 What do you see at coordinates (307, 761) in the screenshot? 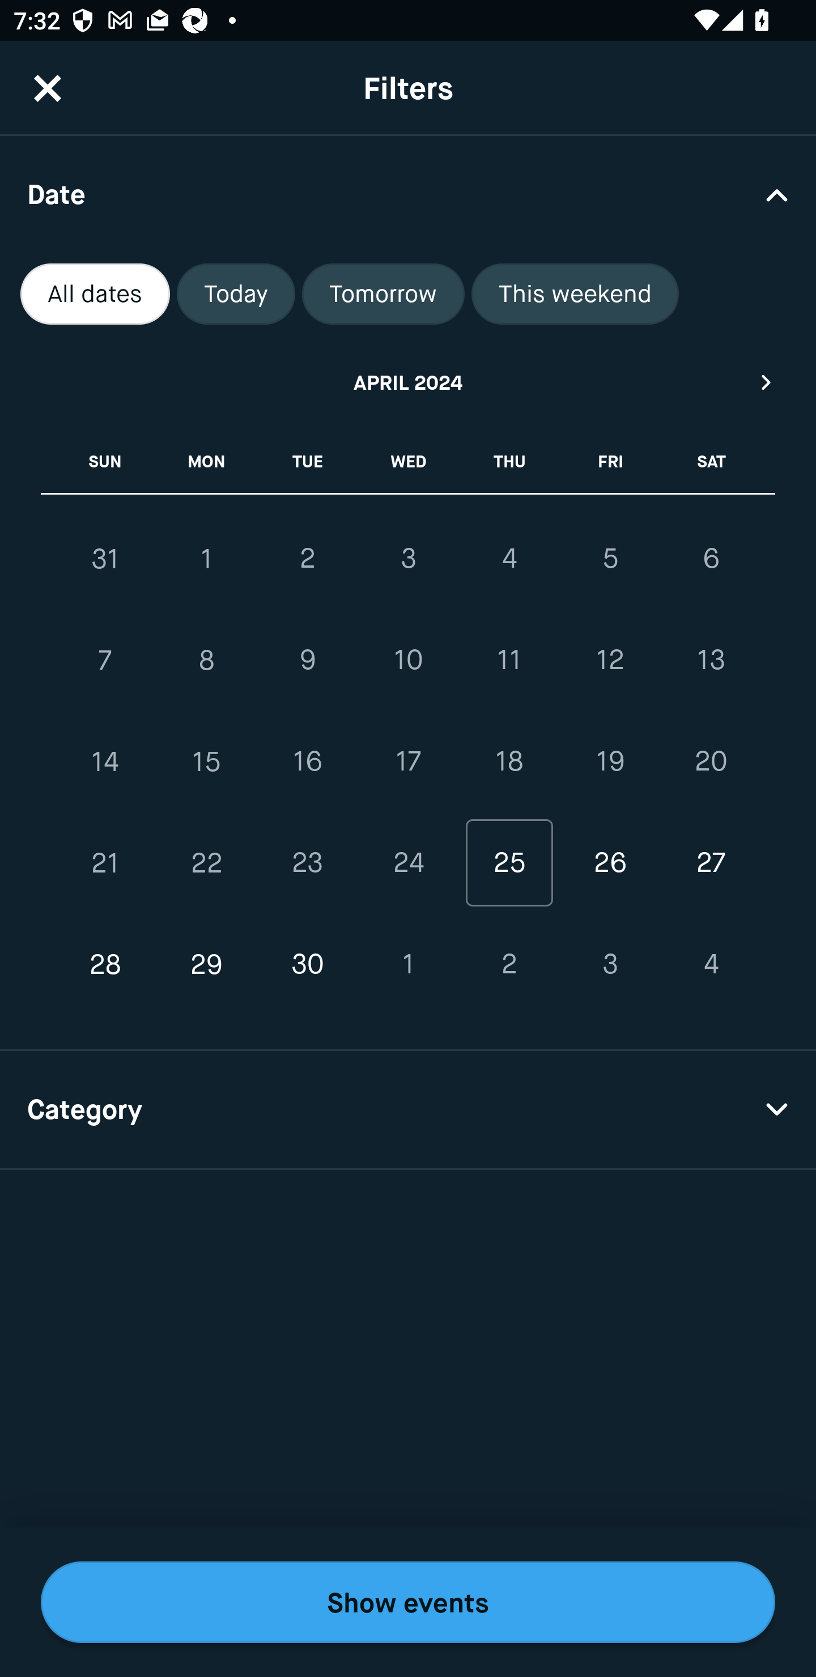
I see `16` at bounding box center [307, 761].